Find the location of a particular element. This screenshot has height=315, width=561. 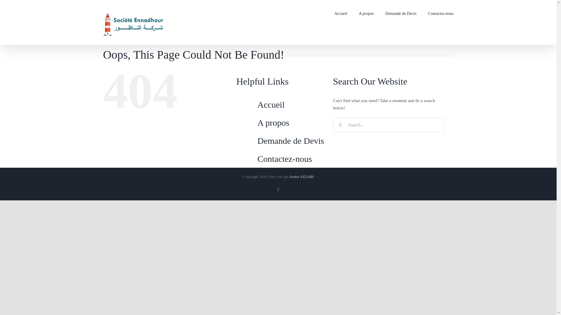

Contactez-nous is located at coordinates (285, 159).